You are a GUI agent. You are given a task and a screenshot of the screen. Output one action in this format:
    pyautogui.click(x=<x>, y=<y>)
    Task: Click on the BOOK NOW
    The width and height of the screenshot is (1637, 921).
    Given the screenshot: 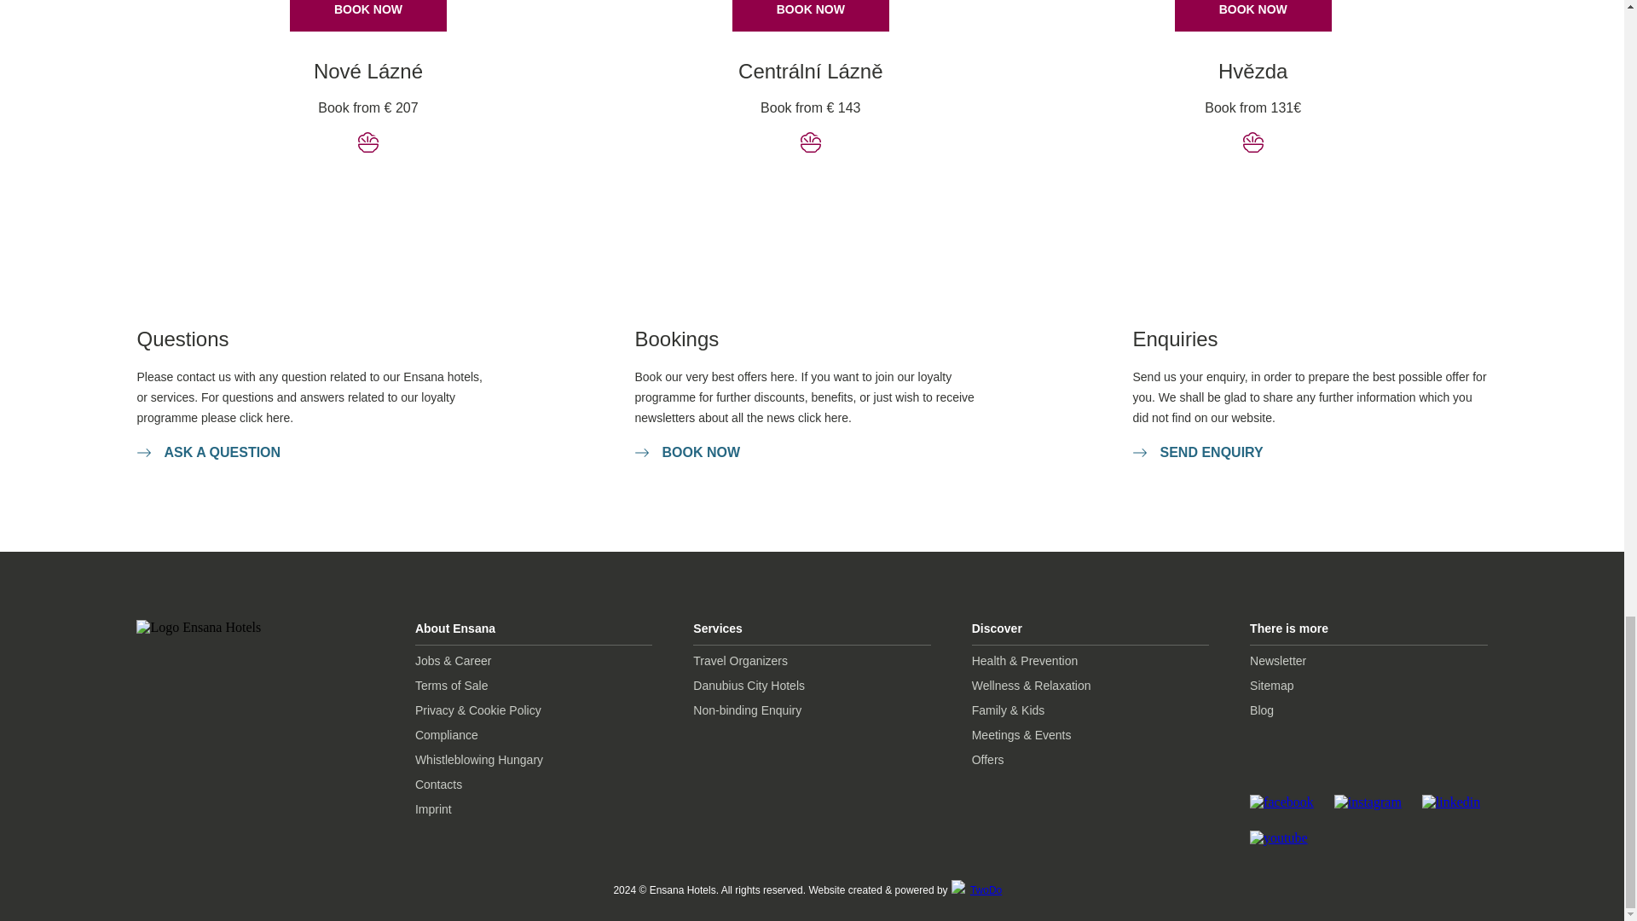 What is the action you would take?
    pyautogui.click(x=810, y=15)
    